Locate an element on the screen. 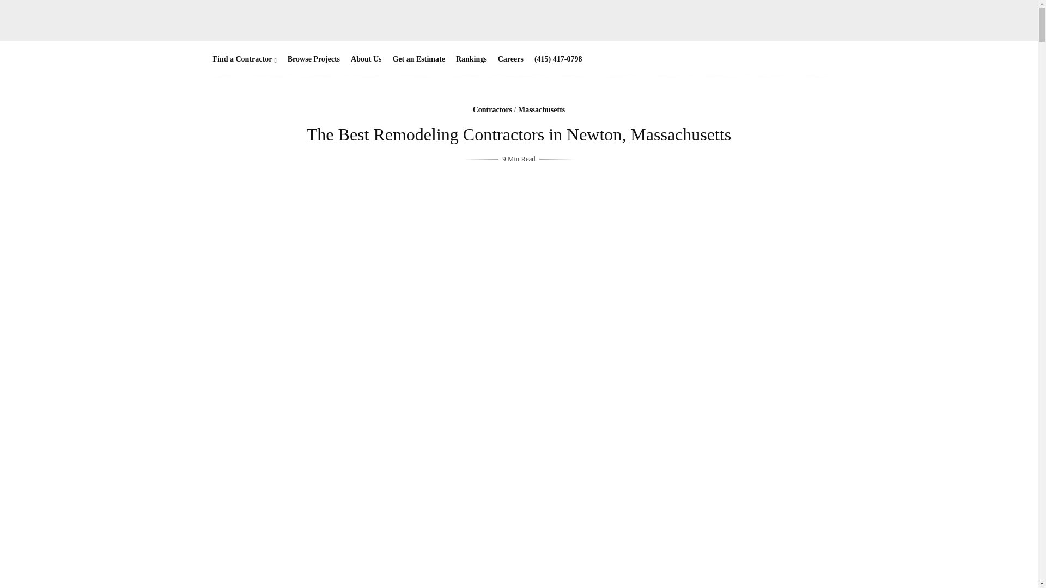 Image resolution: width=1046 pixels, height=588 pixels. Get an Estimate is located at coordinates (418, 59).